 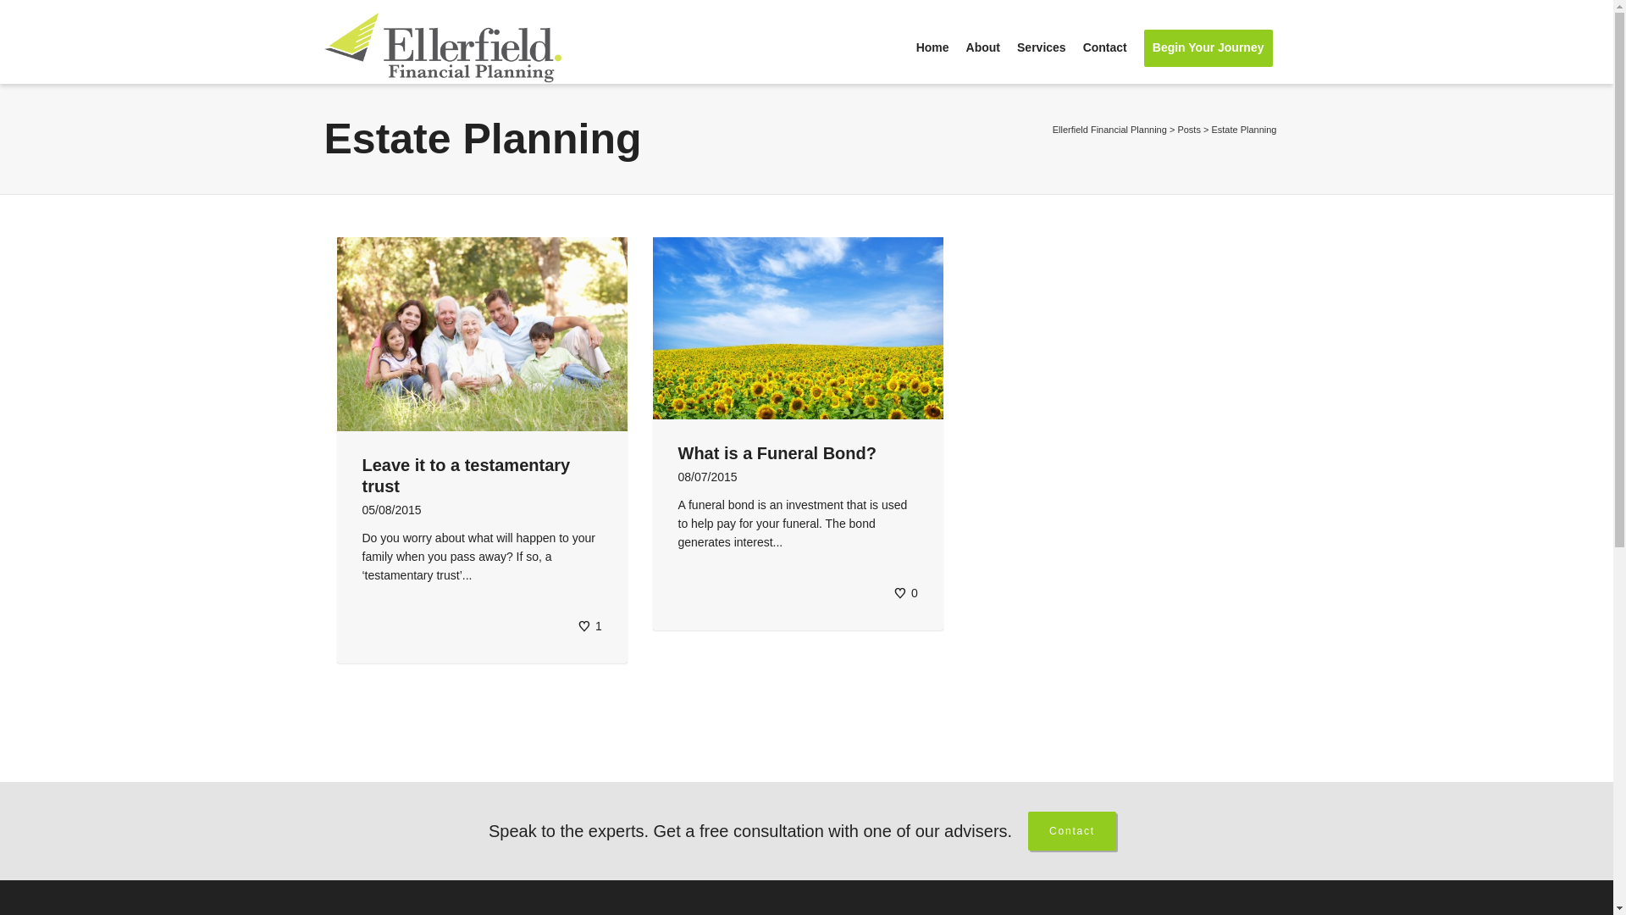 What do you see at coordinates (1072, 831) in the screenshot?
I see `Contact` at bounding box center [1072, 831].